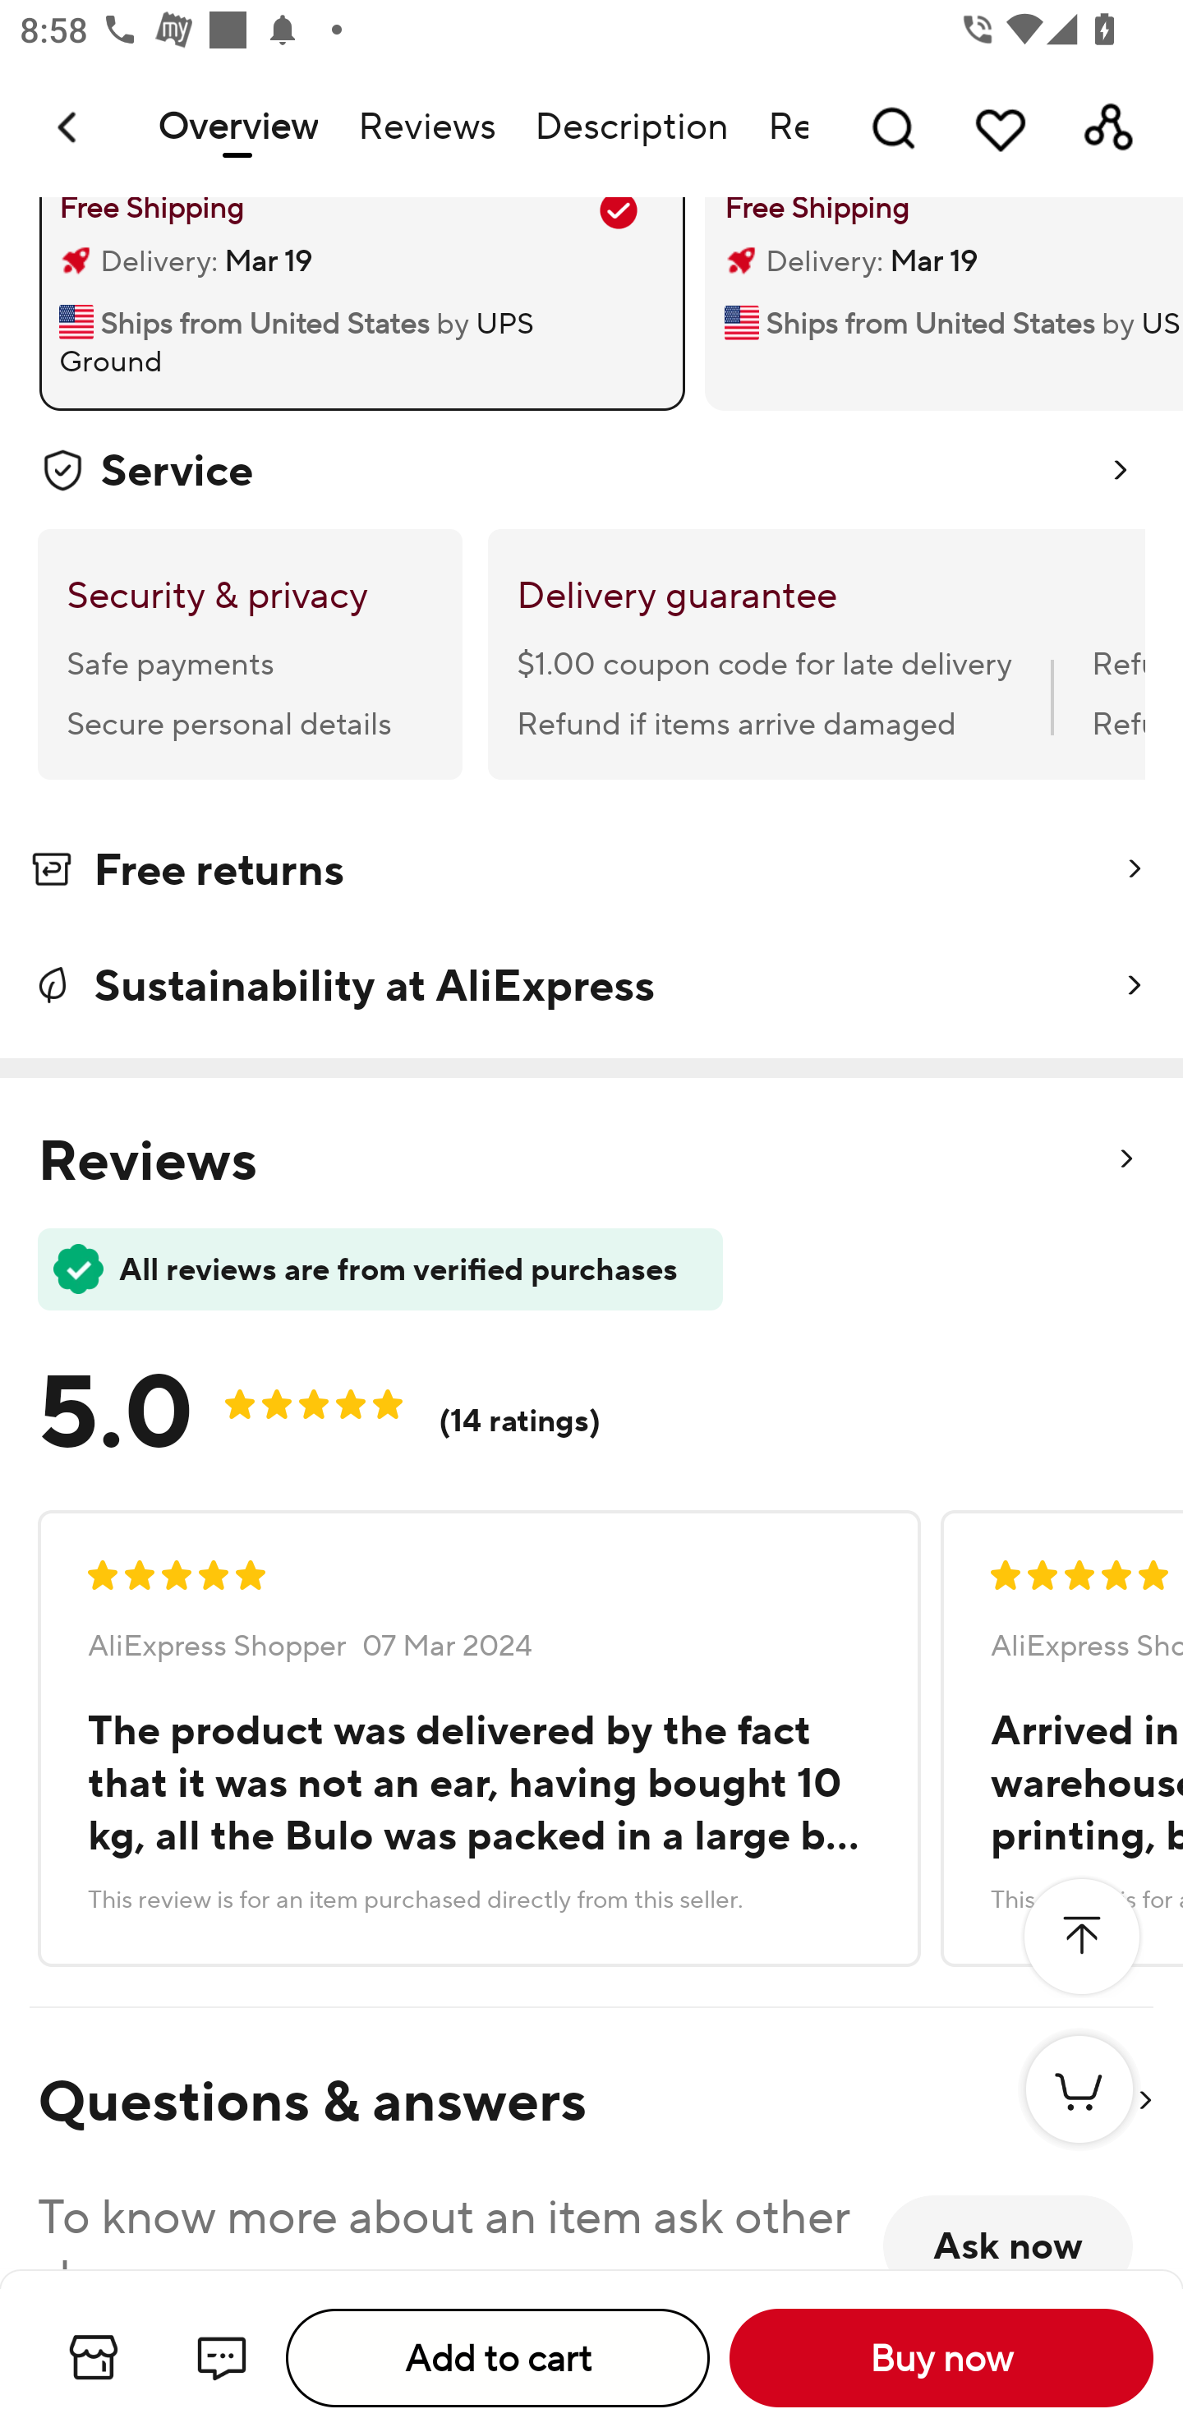 The image size is (1183, 2432). What do you see at coordinates (1008, 2232) in the screenshot?
I see `Ask now` at bounding box center [1008, 2232].